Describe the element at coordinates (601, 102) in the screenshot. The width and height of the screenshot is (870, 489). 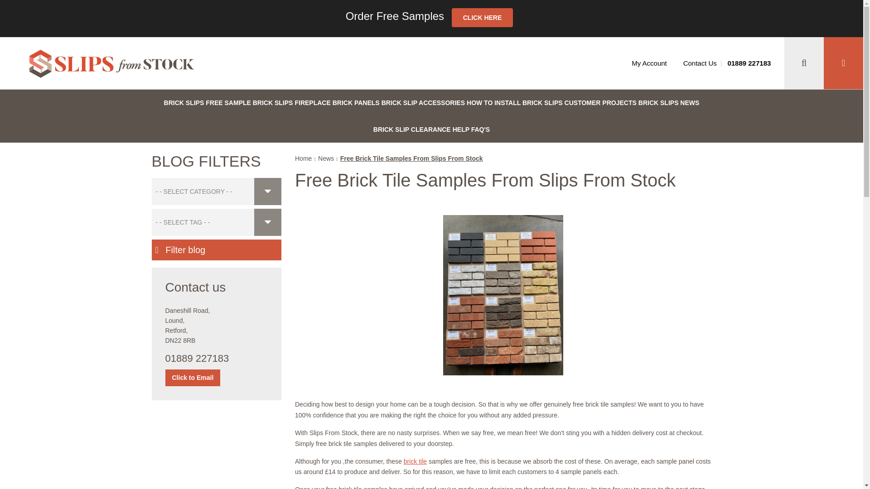
I see `Customer Projects` at that location.